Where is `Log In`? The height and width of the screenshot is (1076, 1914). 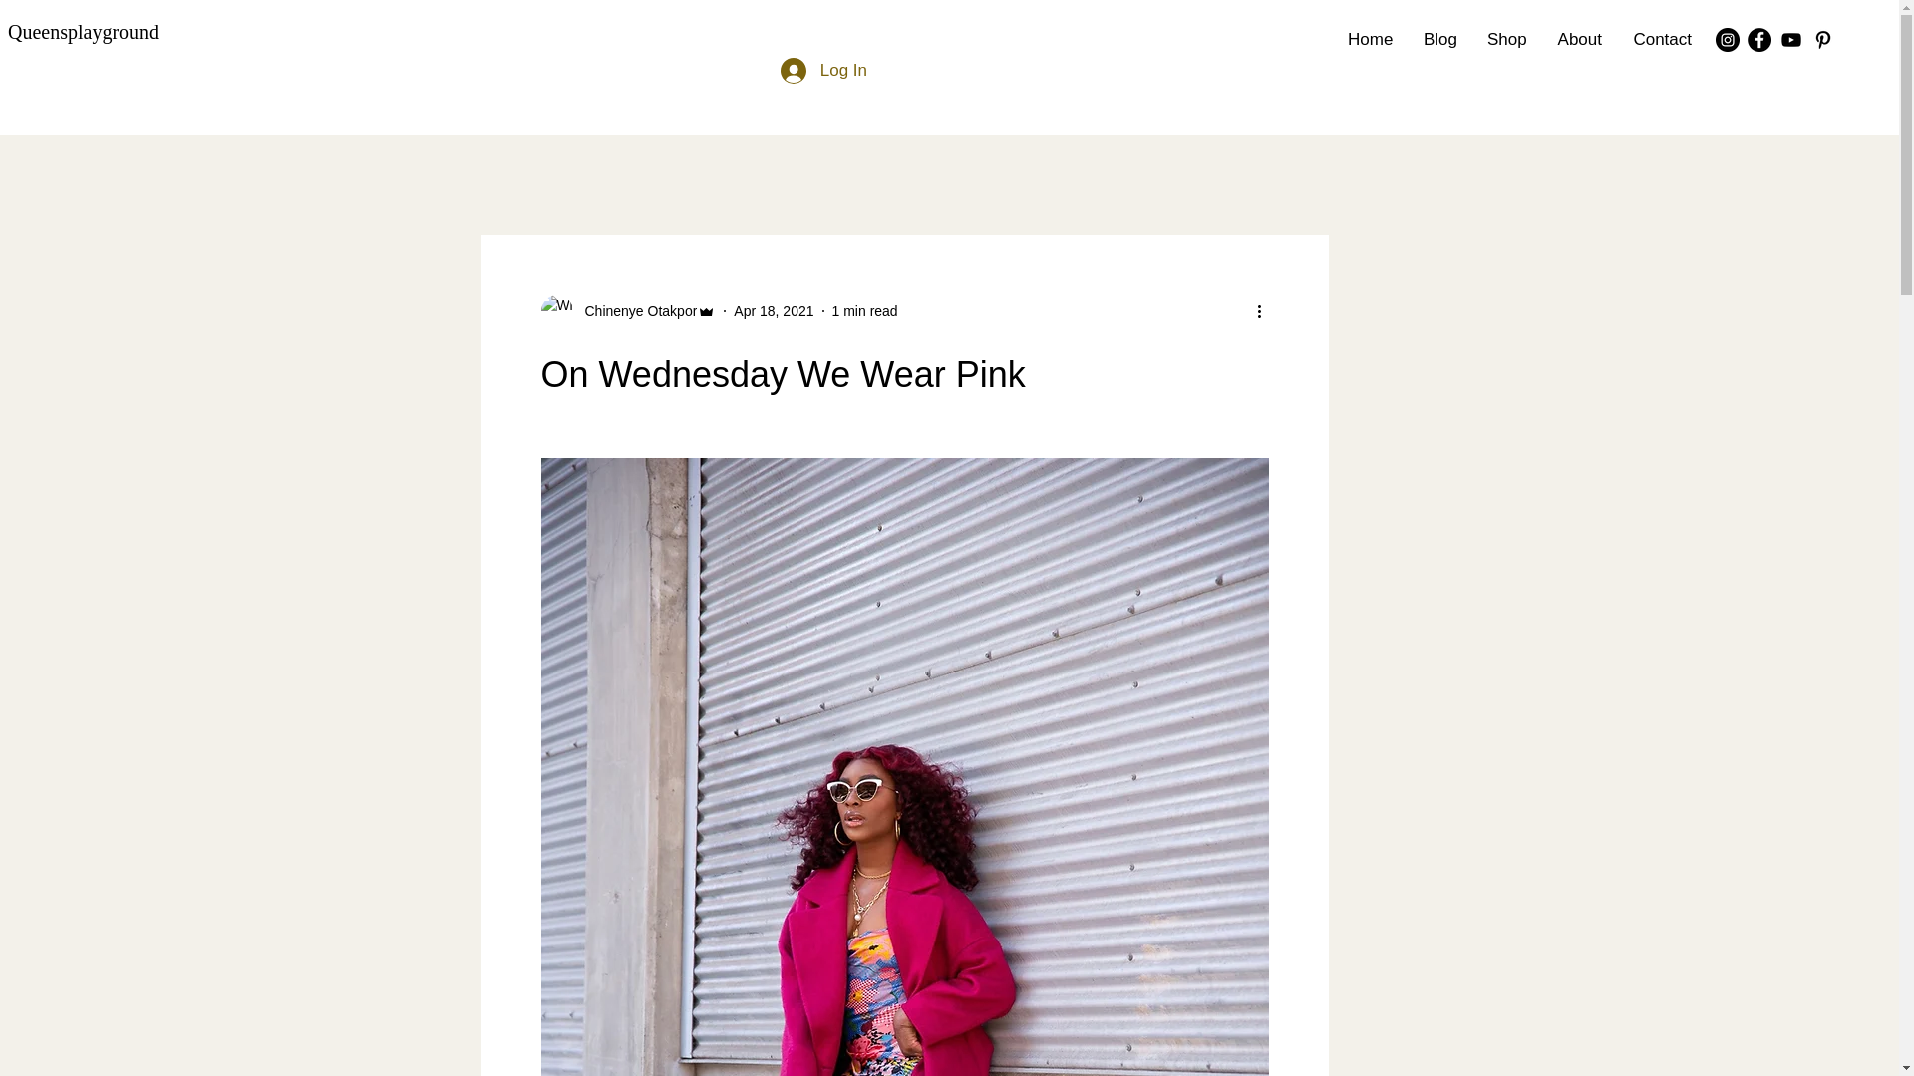 Log In is located at coordinates (823, 70).